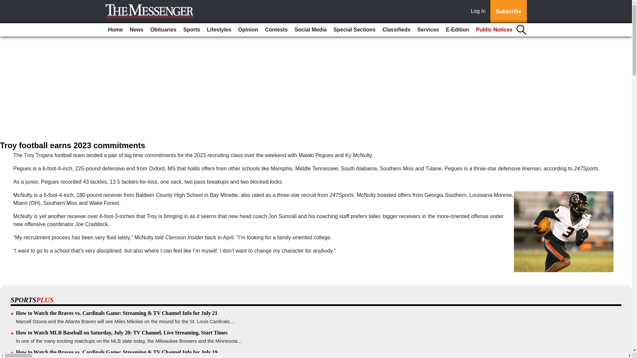 This screenshot has width=637, height=358. I want to click on Home, so click(115, 30).